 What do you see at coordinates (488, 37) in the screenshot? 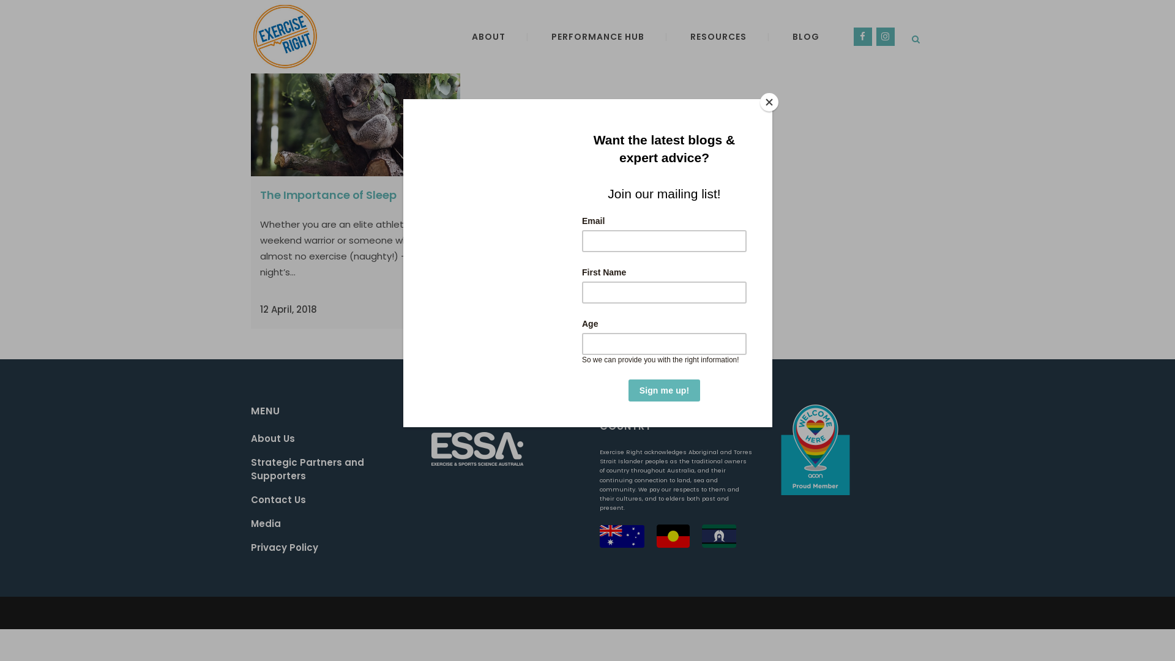
I see `ABOUT` at bounding box center [488, 37].